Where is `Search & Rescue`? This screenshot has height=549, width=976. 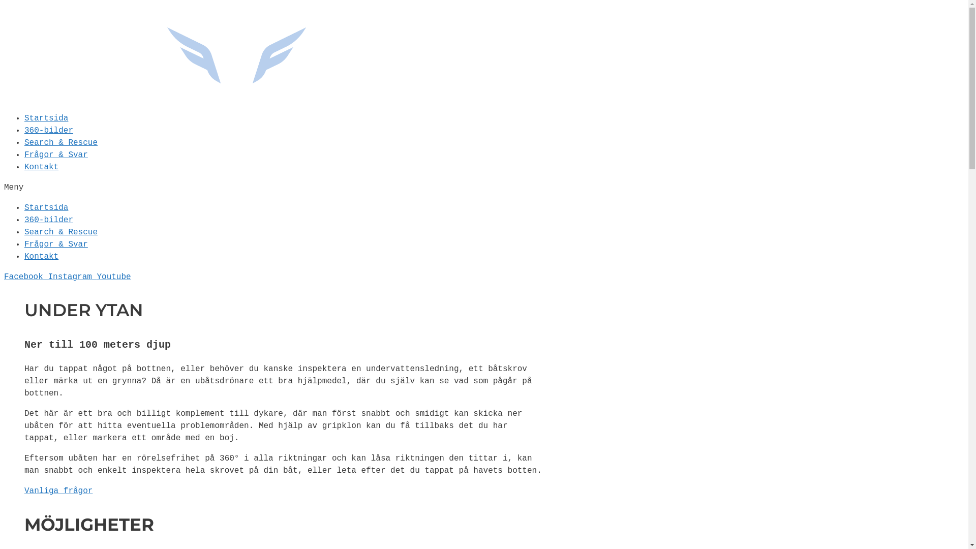 Search & Rescue is located at coordinates (61, 143).